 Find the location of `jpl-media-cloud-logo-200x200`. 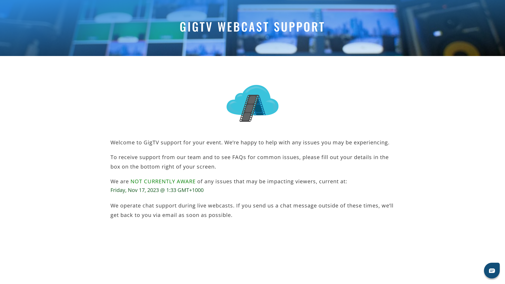

jpl-media-cloud-logo-200x200 is located at coordinates (252, 104).